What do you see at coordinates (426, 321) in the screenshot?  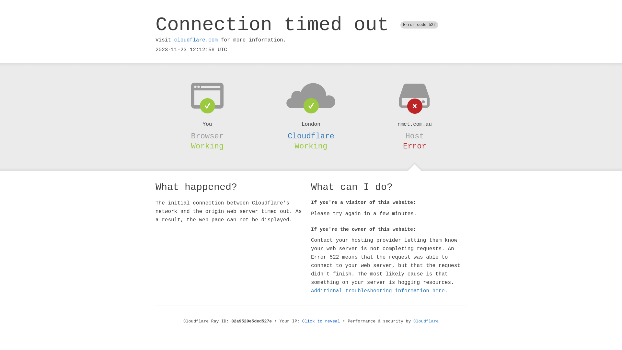 I see `Cloudflare` at bounding box center [426, 321].